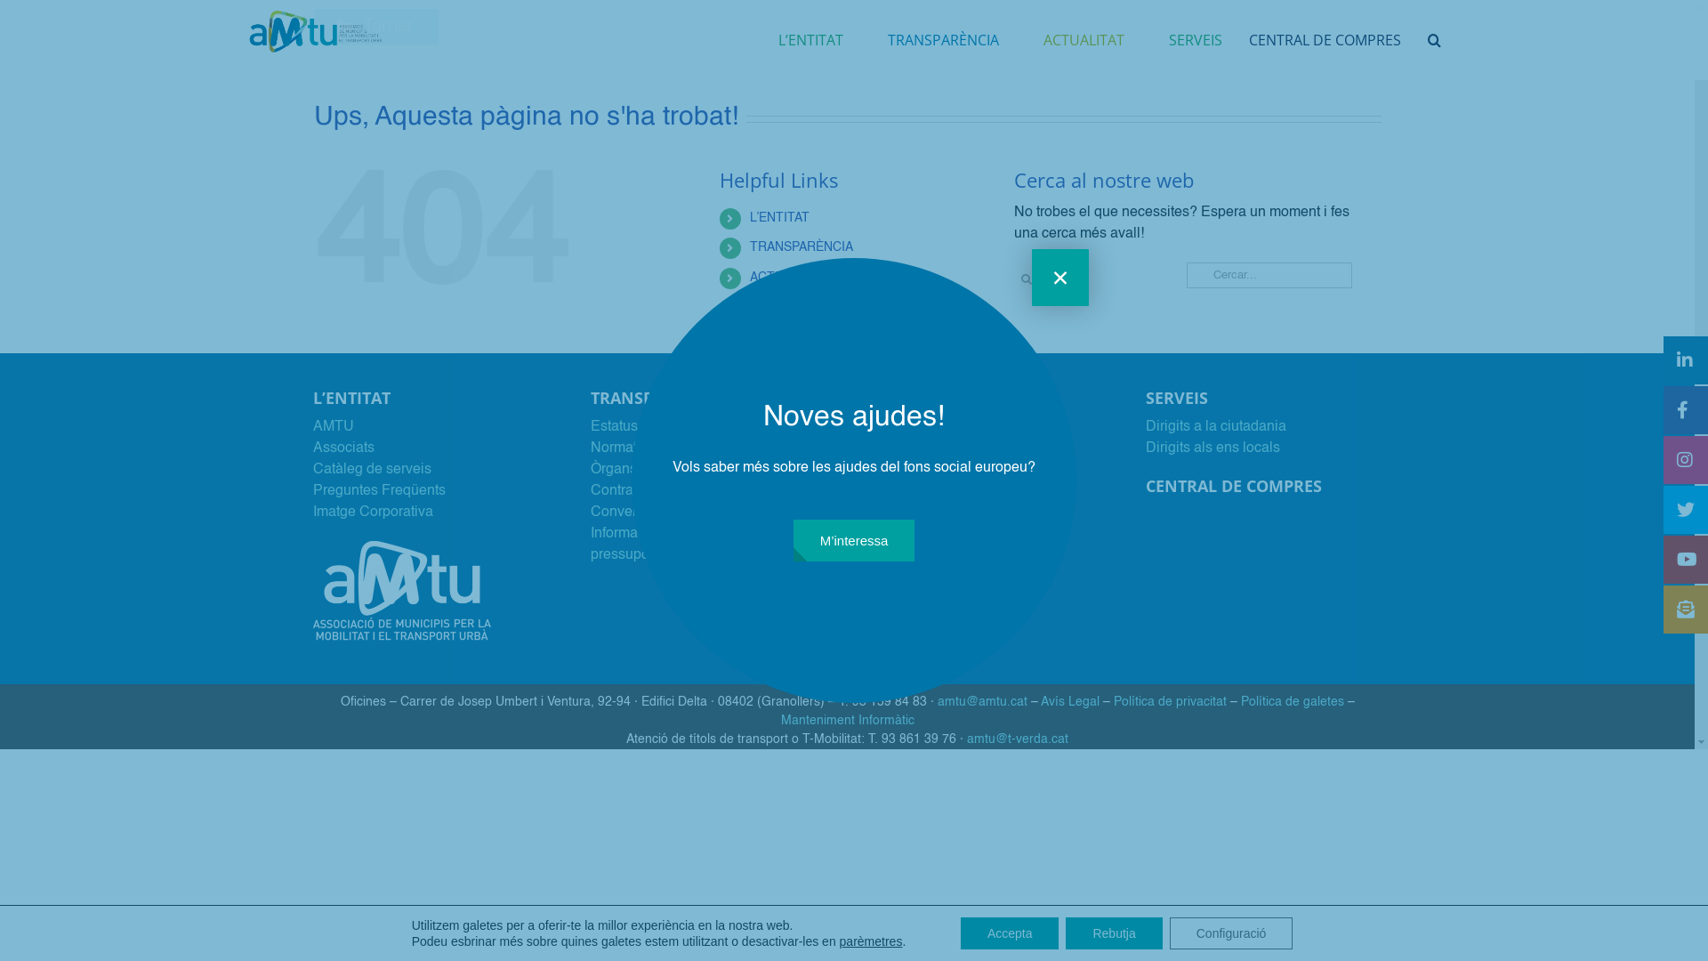  I want to click on ACTUALITAT, so click(787, 278).